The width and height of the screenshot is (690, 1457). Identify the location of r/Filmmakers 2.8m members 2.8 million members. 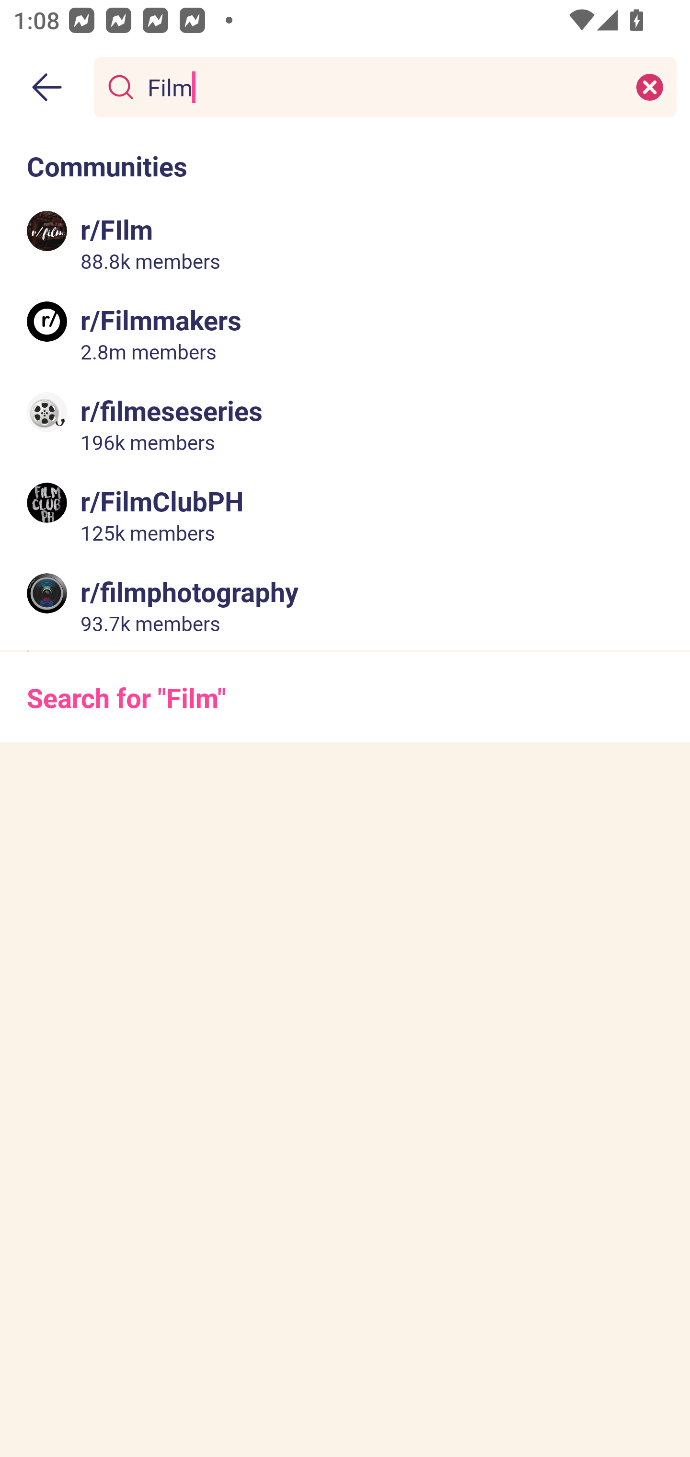
(345, 334).